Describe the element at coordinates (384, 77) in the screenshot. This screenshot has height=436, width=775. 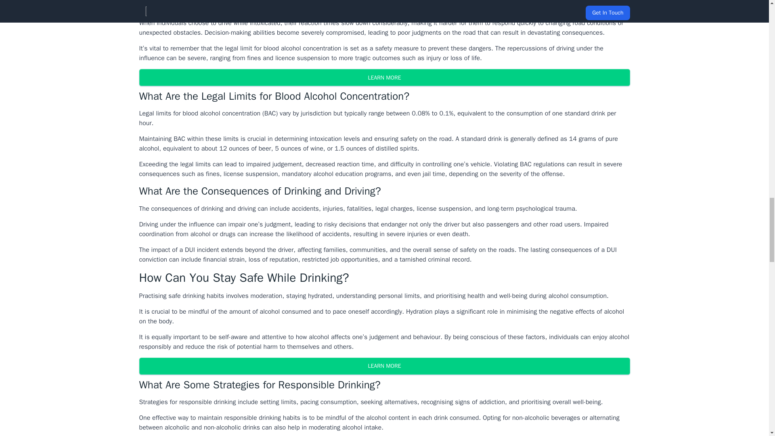
I see `LEARN MORE` at that location.